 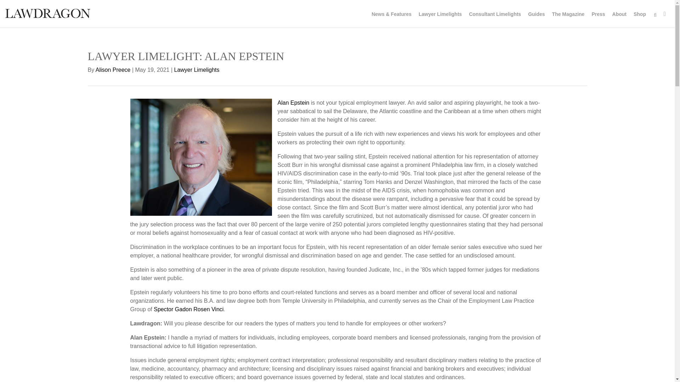 What do you see at coordinates (619, 14) in the screenshot?
I see `About` at bounding box center [619, 14].